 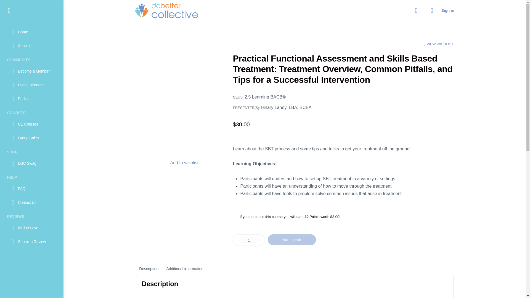 What do you see at coordinates (448, 10) in the screenshot?
I see `Sign in` at bounding box center [448, 10].